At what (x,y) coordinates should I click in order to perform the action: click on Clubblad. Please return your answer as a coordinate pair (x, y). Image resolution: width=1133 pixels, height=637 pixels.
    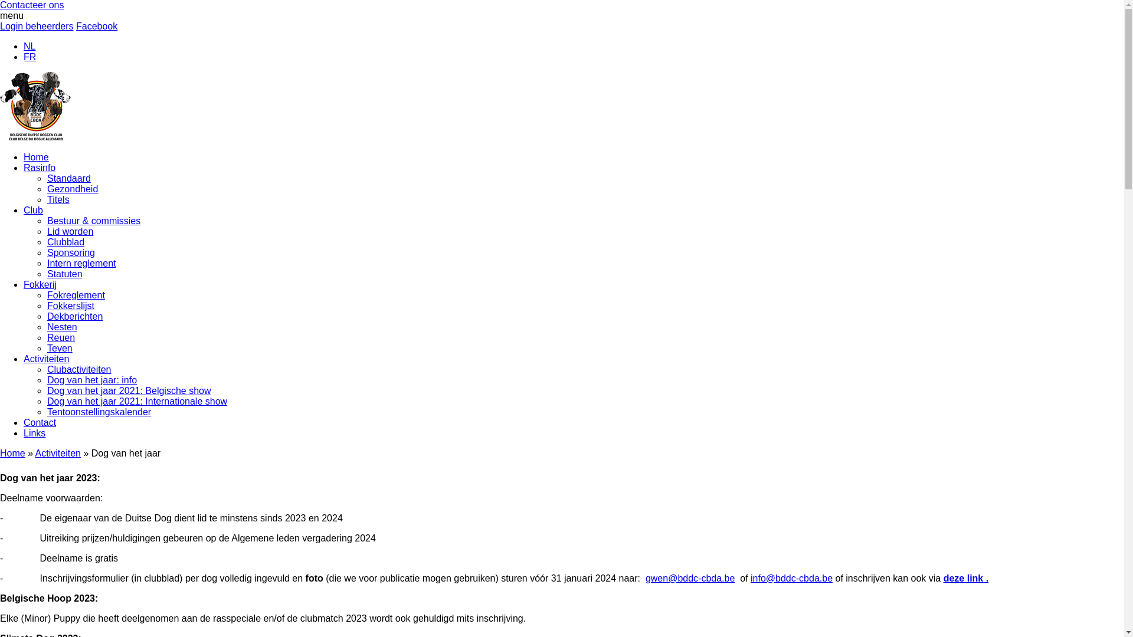
    Looking at the image, I should click on (66, 242).